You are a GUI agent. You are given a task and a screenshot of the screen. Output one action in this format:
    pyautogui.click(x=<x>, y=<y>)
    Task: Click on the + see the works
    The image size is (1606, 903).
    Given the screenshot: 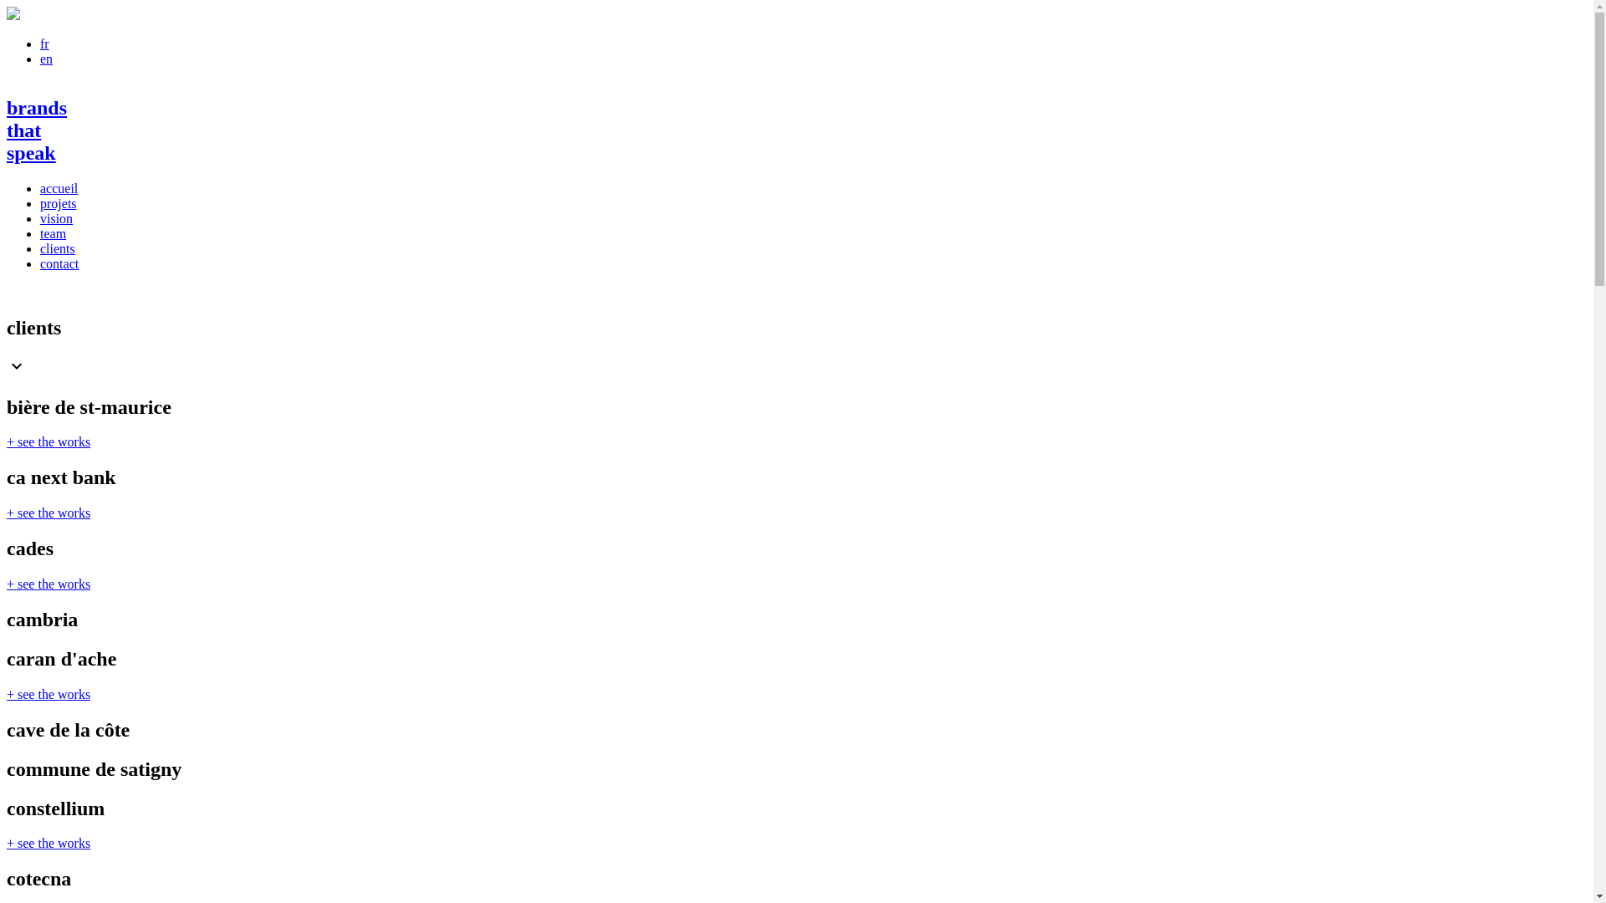 What is the action you would take?
    pyautogui.click(x=49, y=584)
    